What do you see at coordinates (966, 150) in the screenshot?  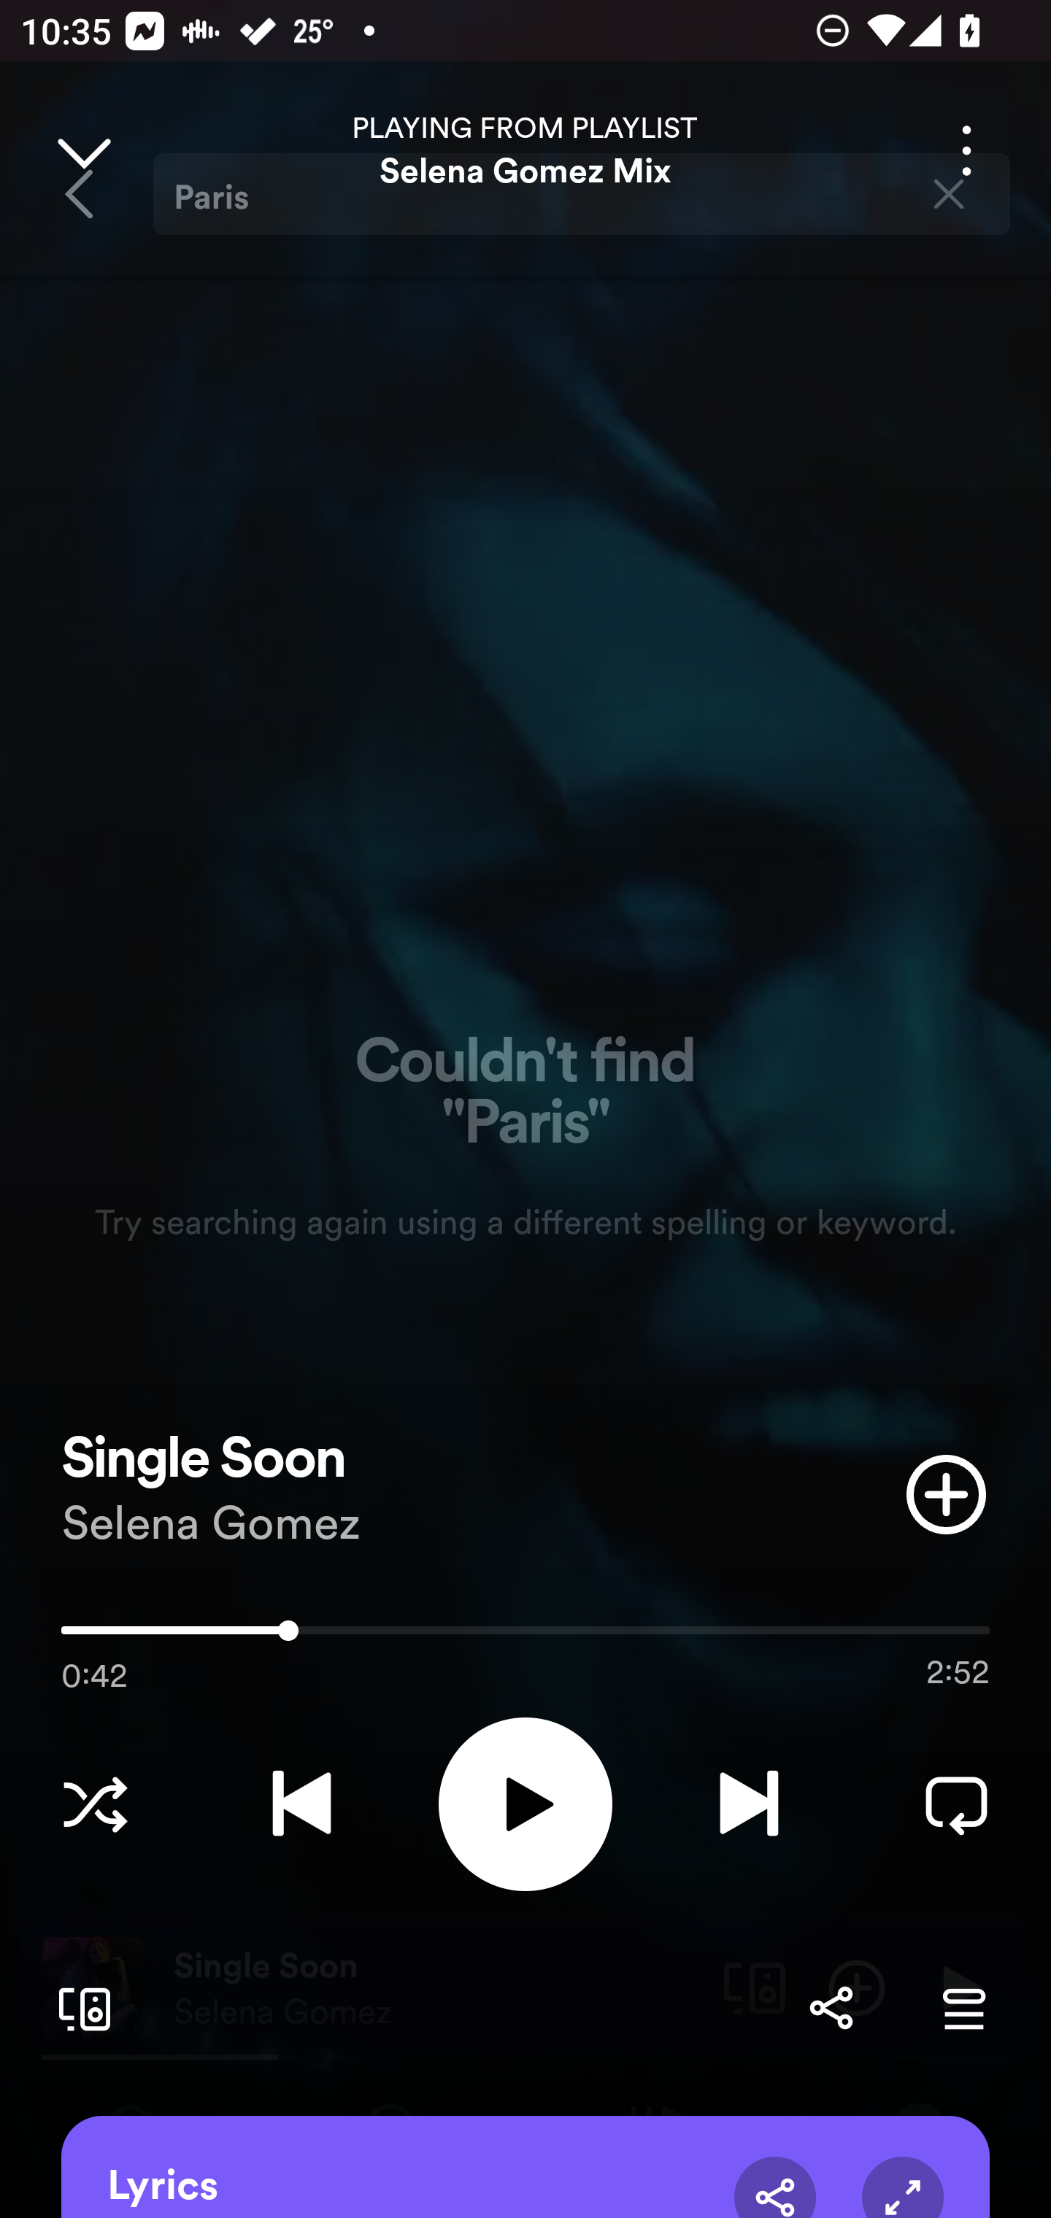 I see `More options for song Single Soon` at bounding box center [966, 150].